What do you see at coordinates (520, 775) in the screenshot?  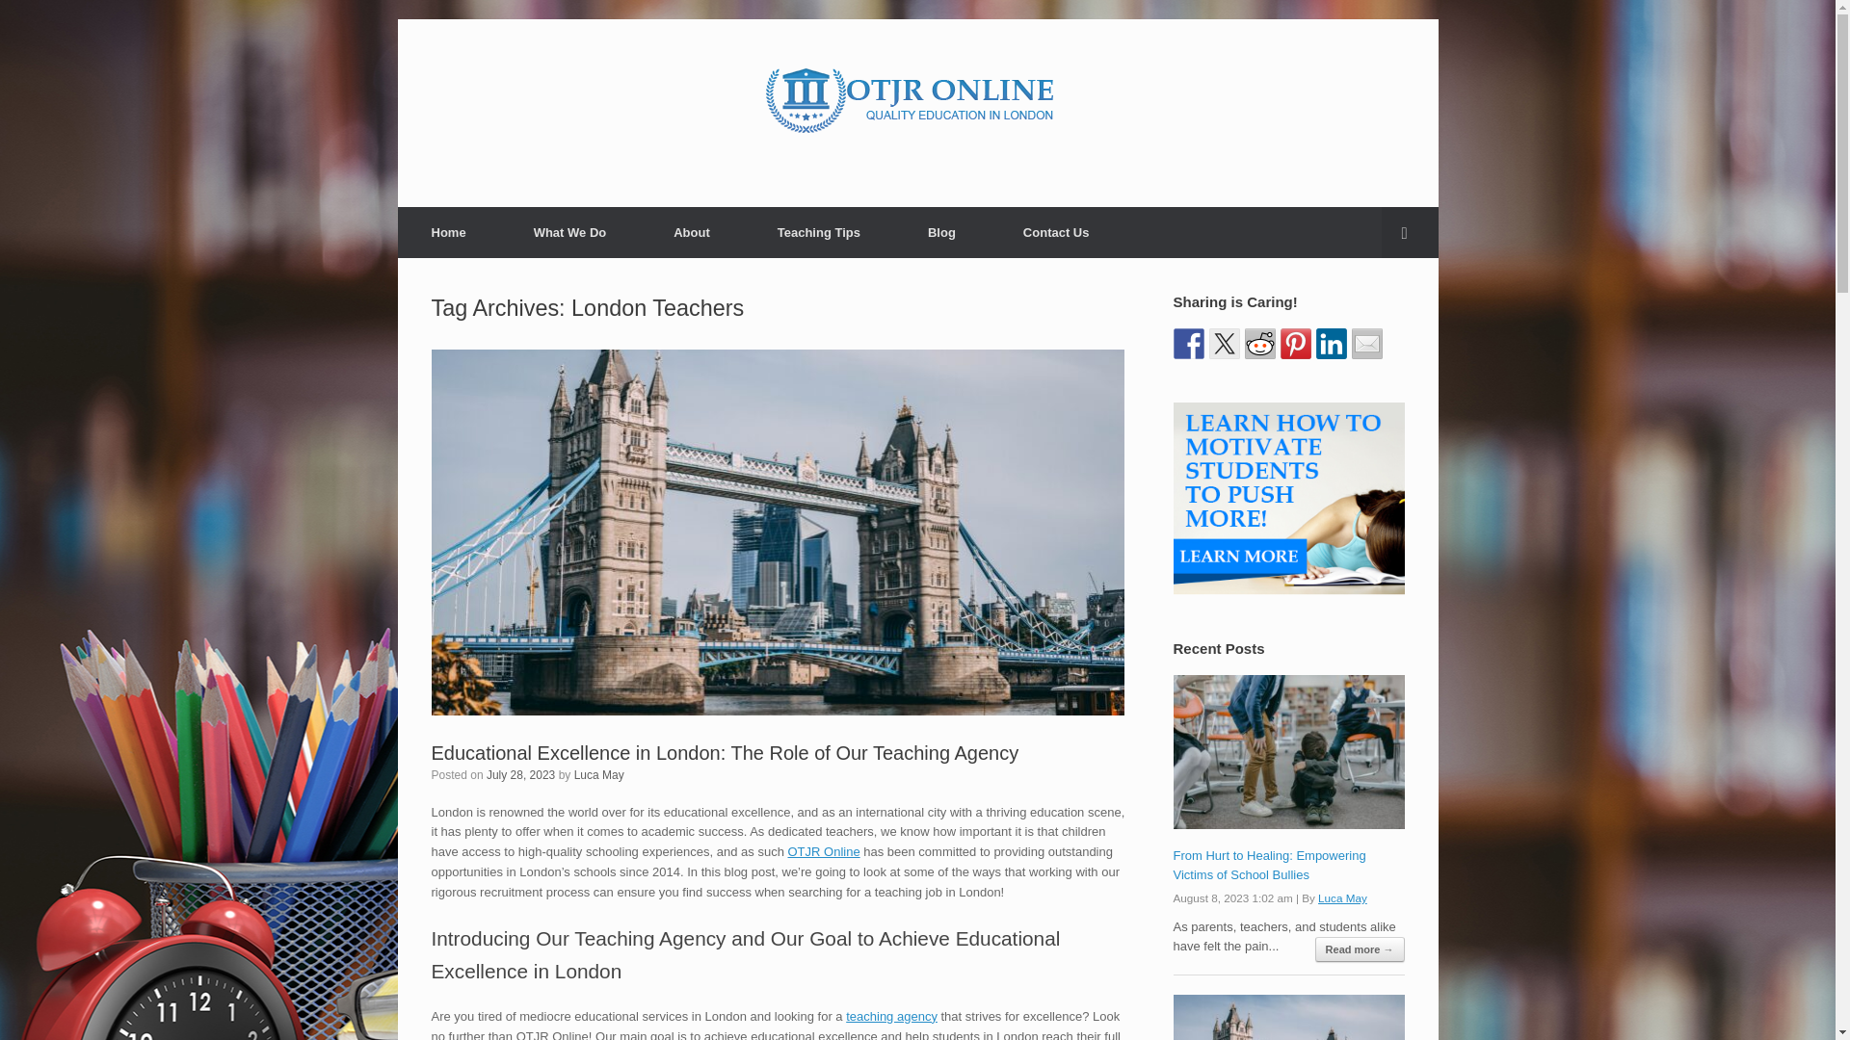 I see `July 28, 2023` at bounding box center [520, 775].